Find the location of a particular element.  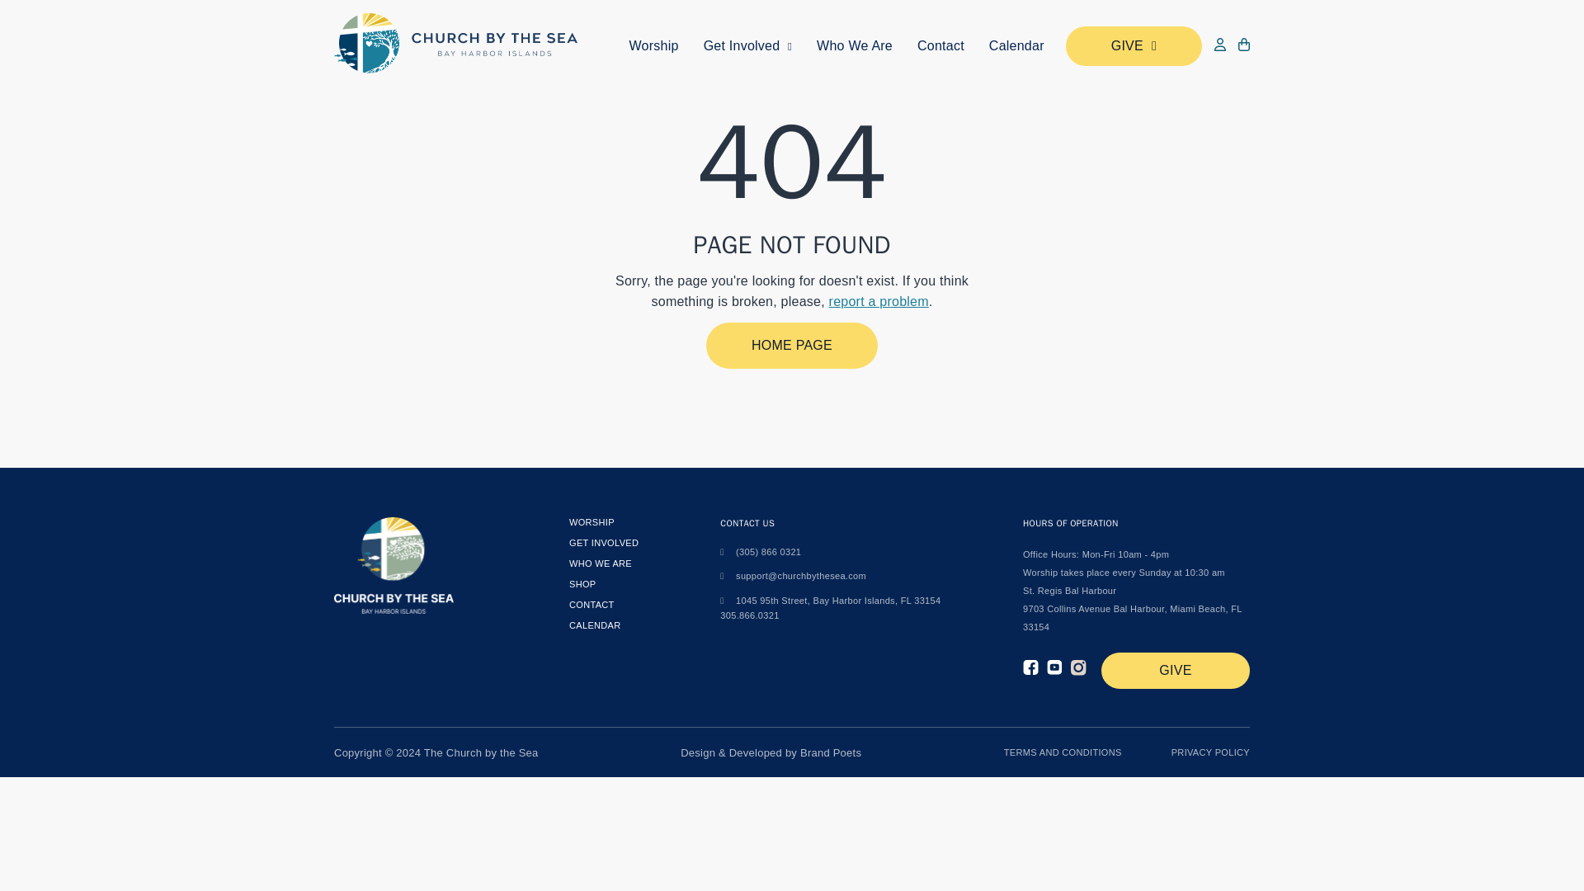

CALENDAR is located at coordinates (1134, 43).